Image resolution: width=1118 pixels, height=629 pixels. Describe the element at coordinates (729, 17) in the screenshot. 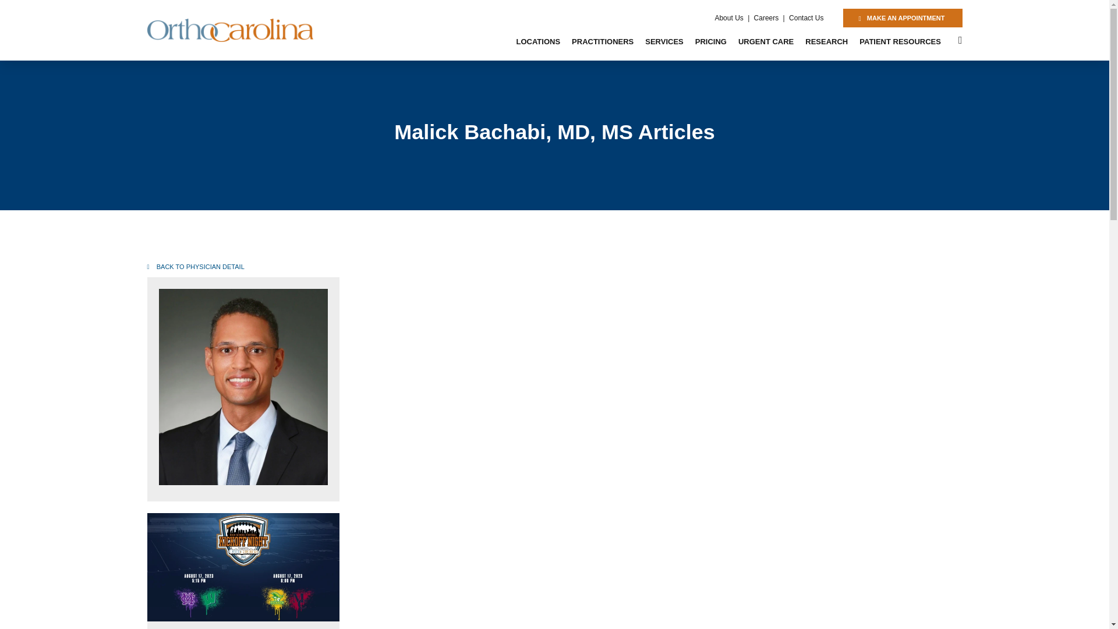

I see `About Us` at that location.